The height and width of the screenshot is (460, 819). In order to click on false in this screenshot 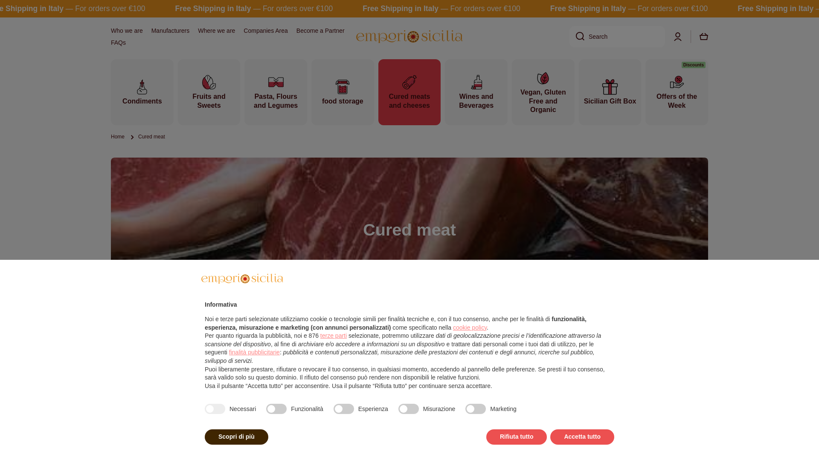, I will do `click(276, 409)`.